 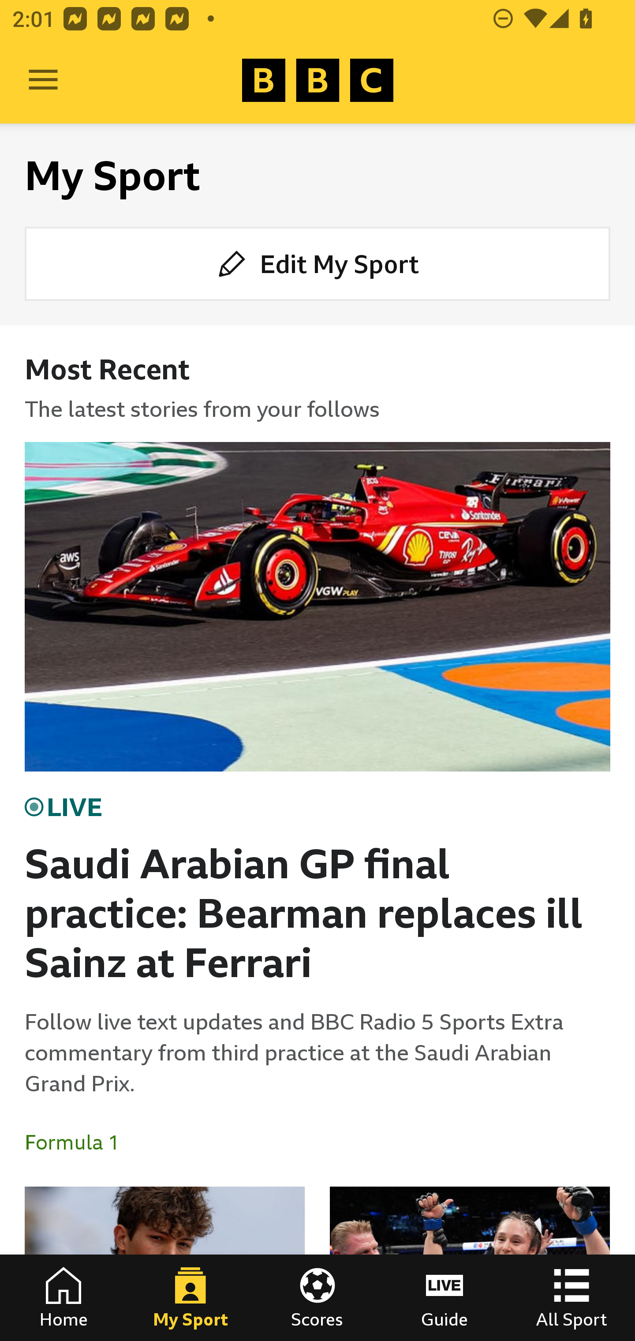 I want to click on Guide, so click(x=444, y=1298).